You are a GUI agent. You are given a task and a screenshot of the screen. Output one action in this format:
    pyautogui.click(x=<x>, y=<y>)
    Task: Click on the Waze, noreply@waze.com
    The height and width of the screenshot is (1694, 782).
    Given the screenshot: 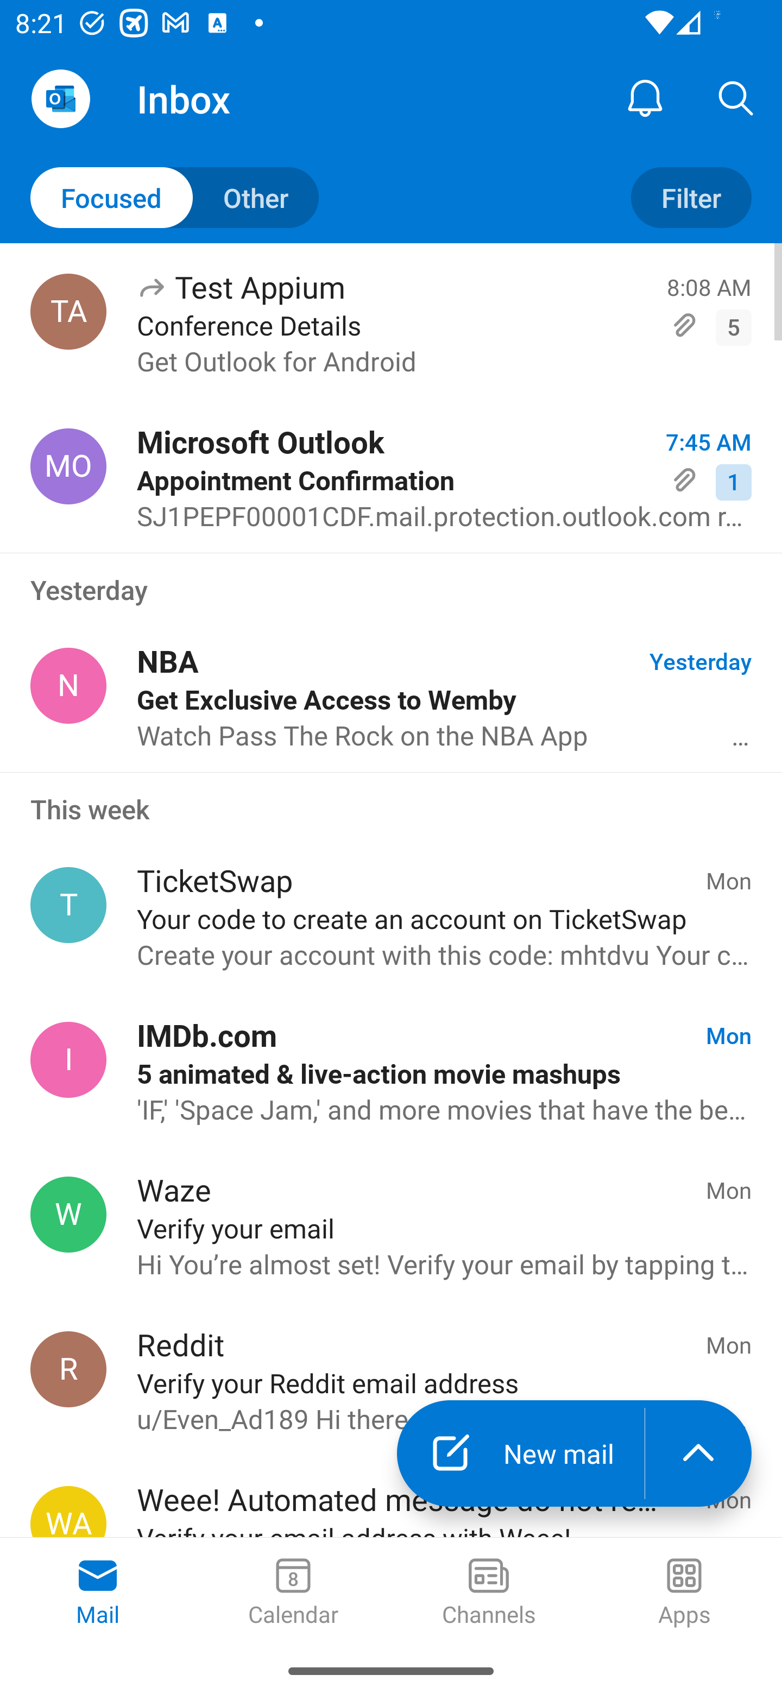 What is the action you would take?
    pyautogui.click(x=68, y=1214)
    